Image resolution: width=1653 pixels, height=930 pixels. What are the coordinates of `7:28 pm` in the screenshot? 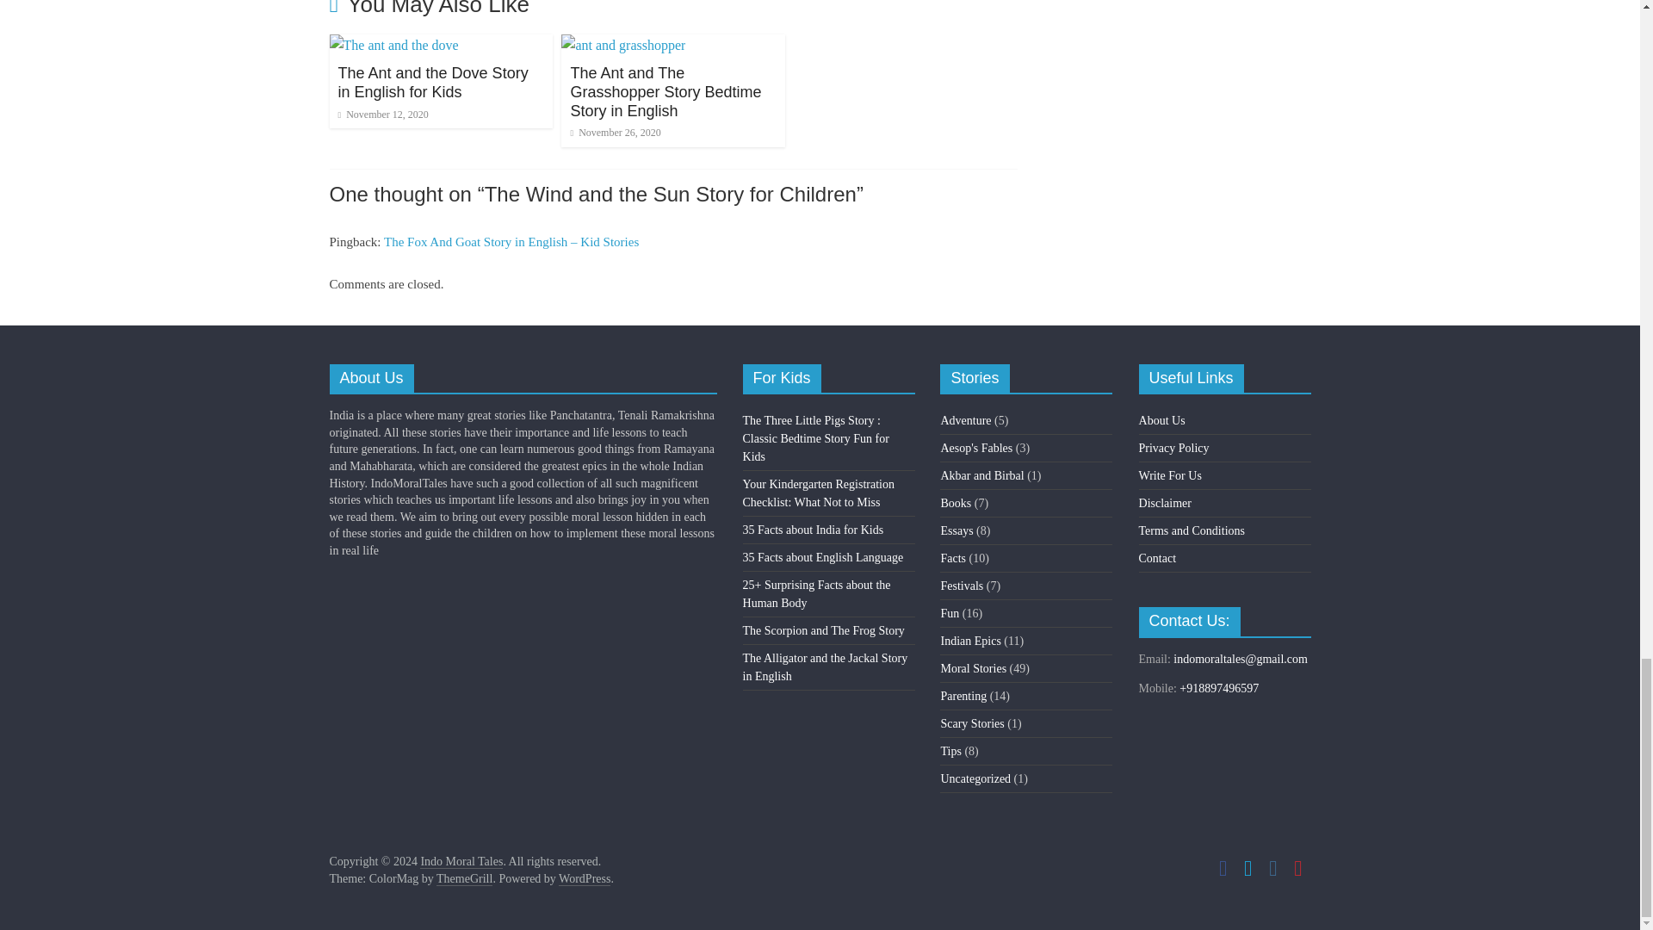 It's located at (615, 132).